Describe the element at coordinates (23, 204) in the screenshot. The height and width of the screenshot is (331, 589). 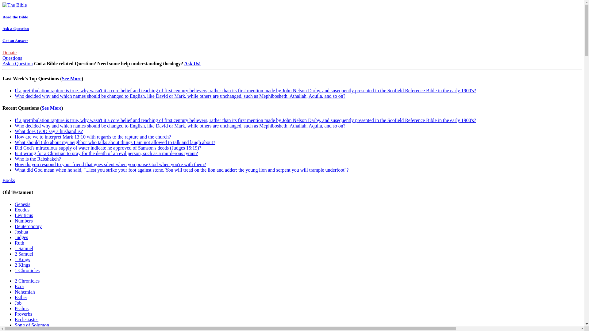
I see `Genesis` at that location.